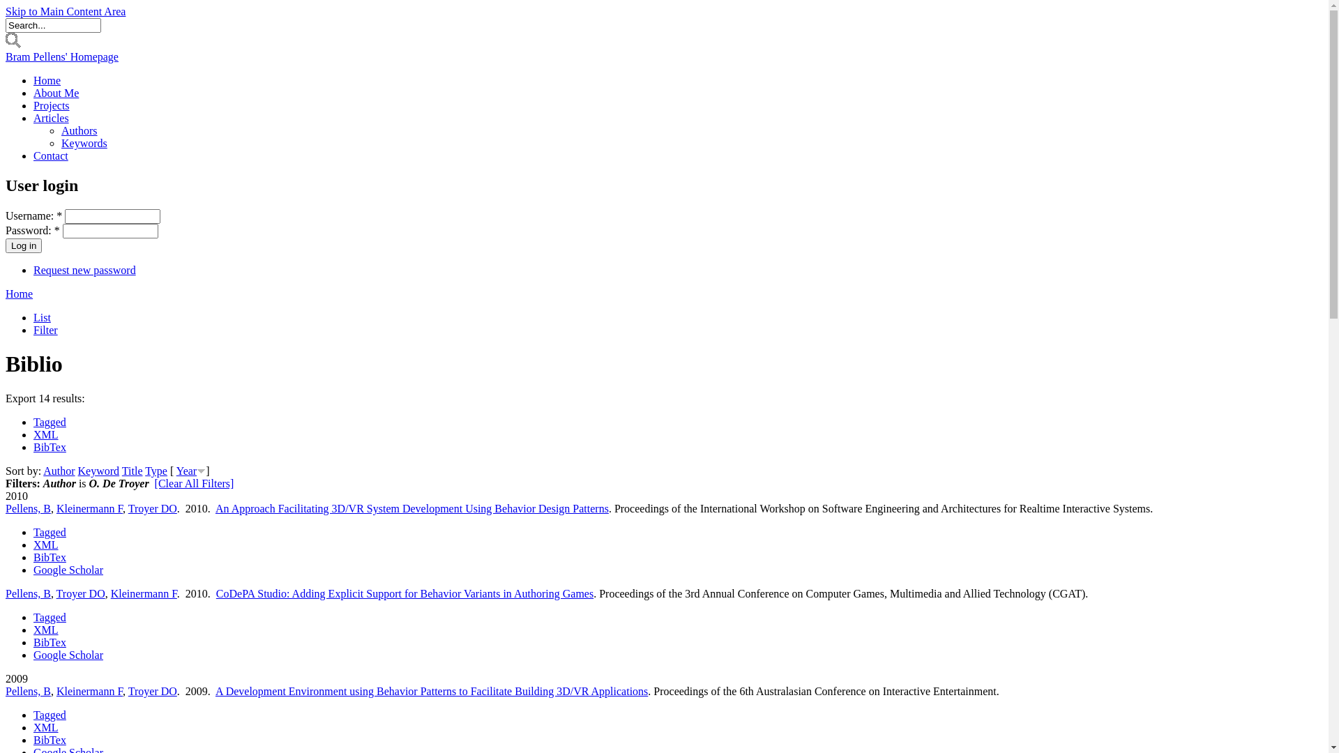 The height and width of the screenshot is (753, 1339). What do you see at coordinates (52, 119) in the screenshot?
I see `Articles` at bounding box center [52, 119].